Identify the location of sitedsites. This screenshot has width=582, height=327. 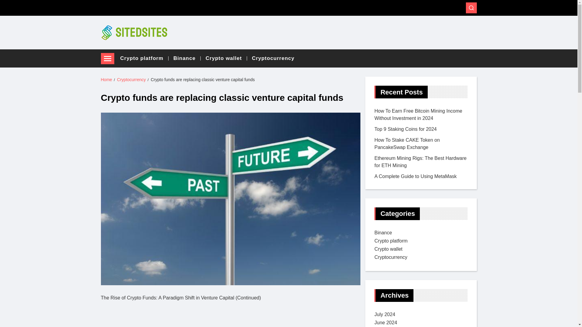
(118, 47).